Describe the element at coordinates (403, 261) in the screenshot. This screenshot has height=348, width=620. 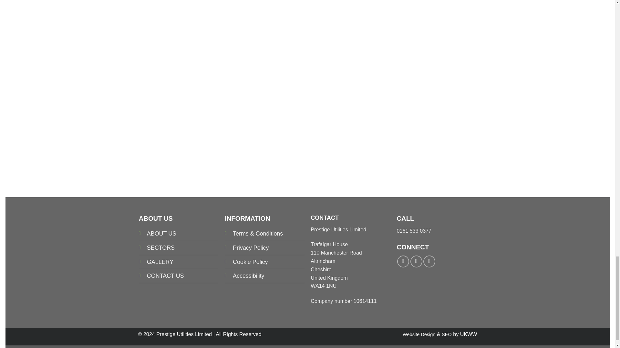
I see `Follow on Facebook` at that location.